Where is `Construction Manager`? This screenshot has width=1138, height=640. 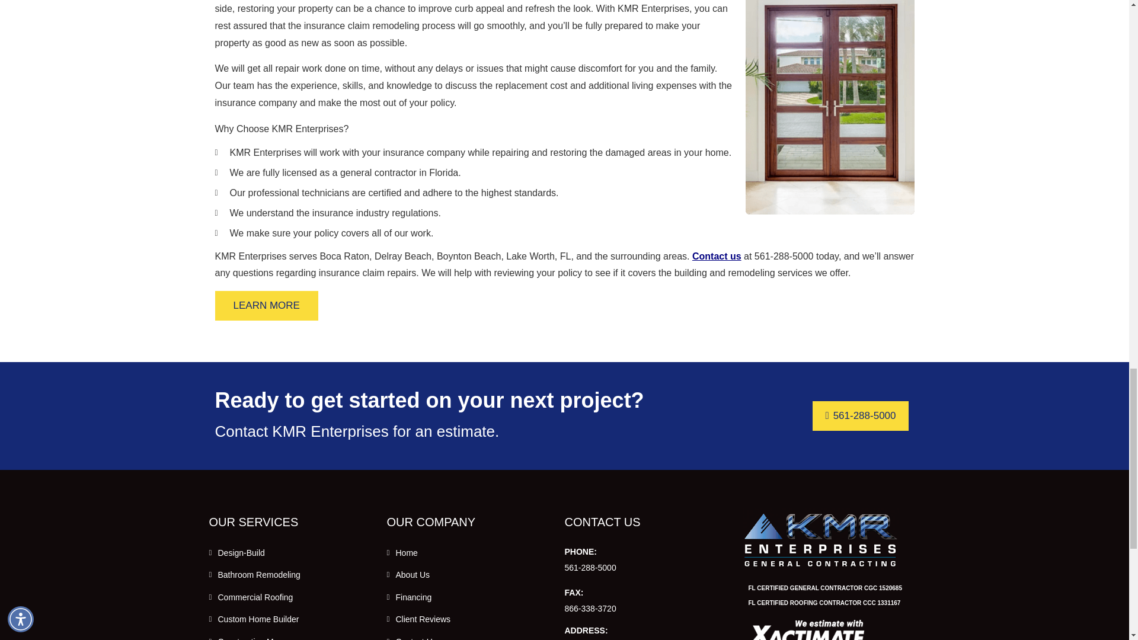 Construction Manager is located at coordinates (259, 638).